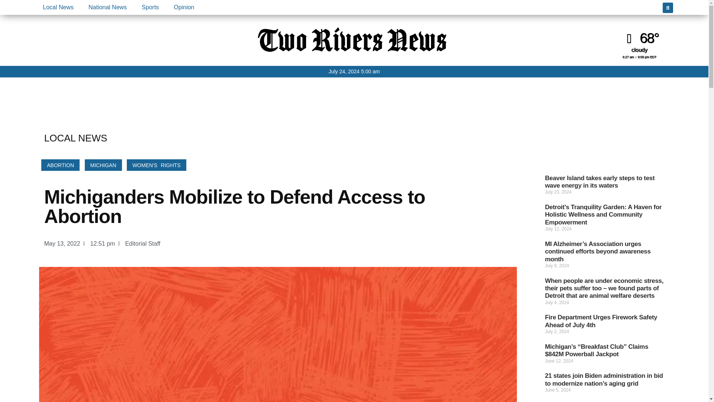 This screenshot has width=714, height=402. Describe the element at coordinates (107, 7) in the screenshot. I see `National News` at that location.